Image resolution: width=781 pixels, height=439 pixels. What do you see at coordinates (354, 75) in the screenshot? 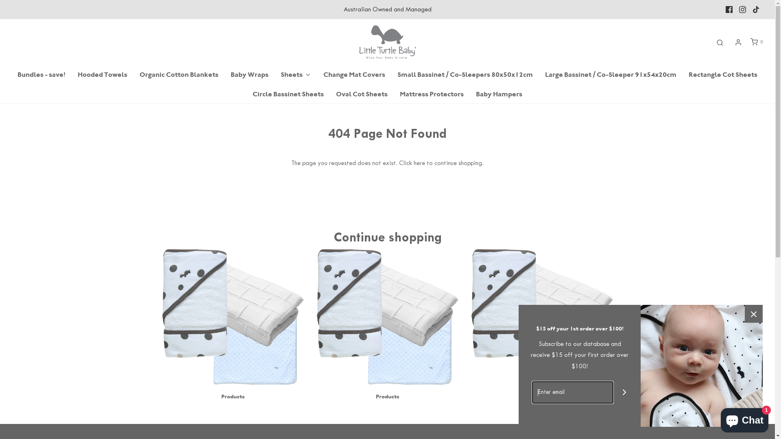
I see `Change Mat Covers` at bounding box center [354, 75].